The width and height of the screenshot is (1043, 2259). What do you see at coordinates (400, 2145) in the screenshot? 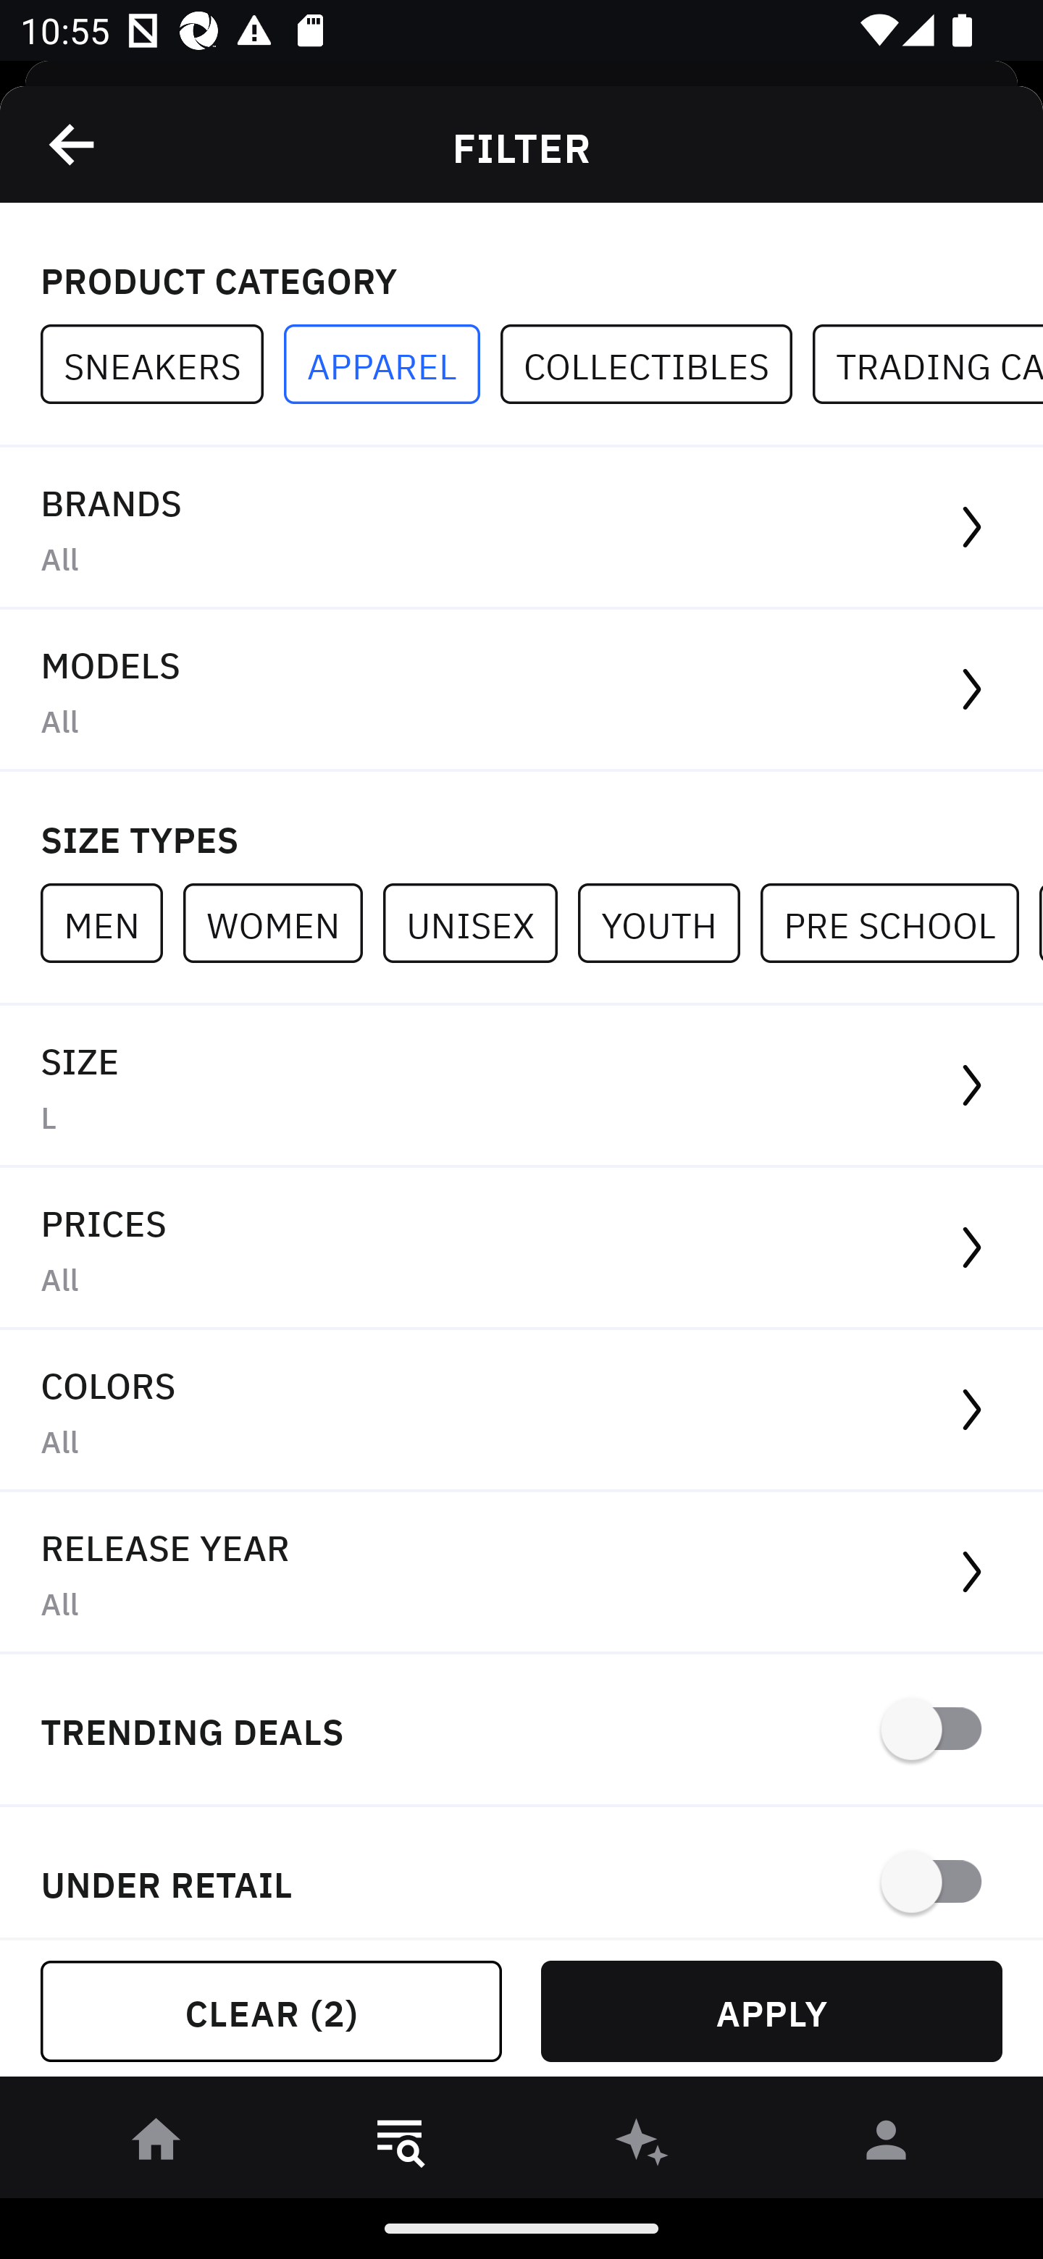
I see `󱎸` at bounding box center [400, 2145].